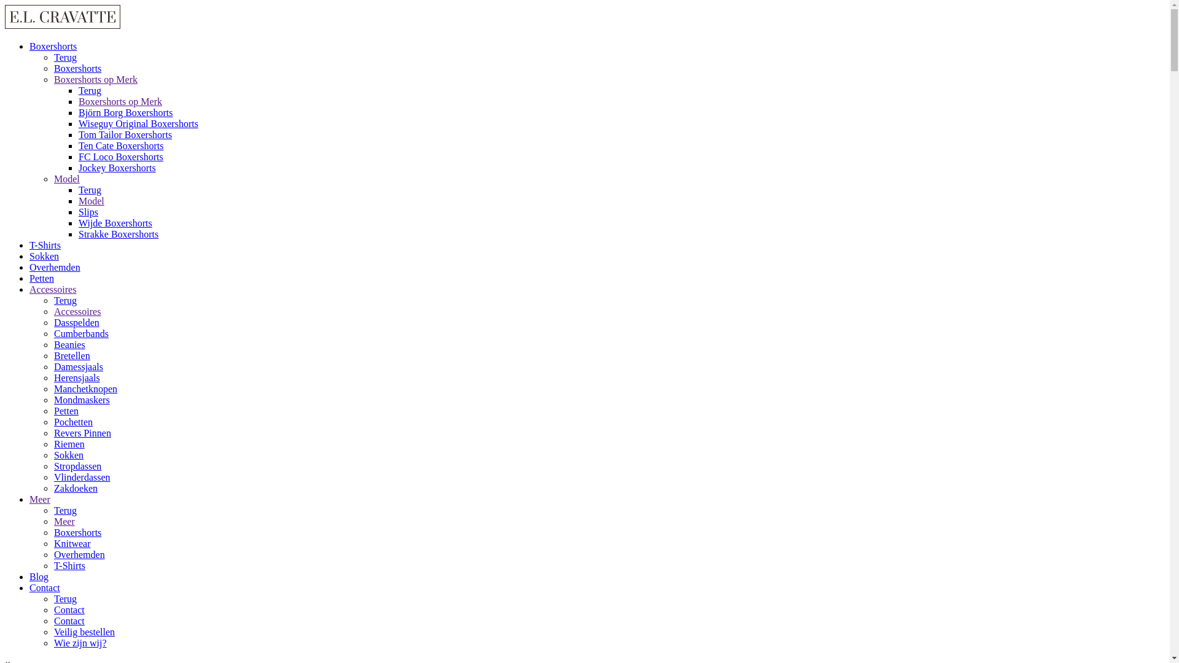 Image resolution: width=1179 pixels, height=663 pixels. Describe the element at coordinates (53, 290) in the screenshot. I see `Accessoires` at that location.